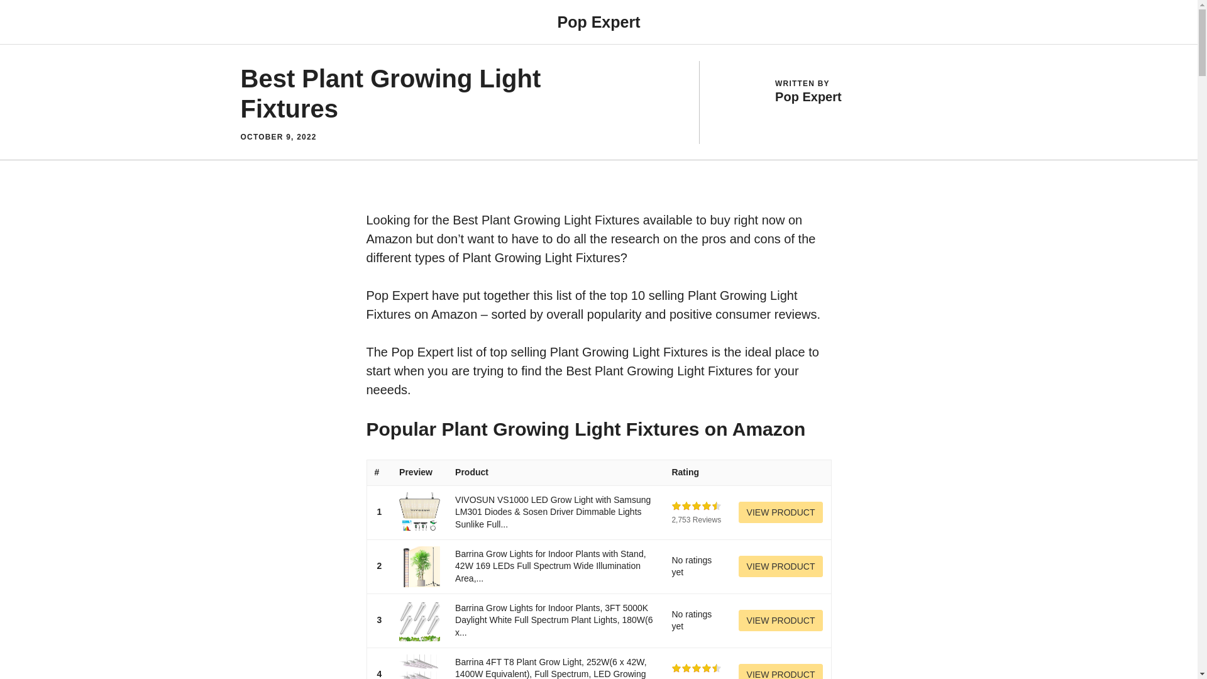 This screenshot has height=679, width=1207. Describe the element at coordinates (781, 512) in the screenshot. I see `VIEW PRODUCT` at that location.